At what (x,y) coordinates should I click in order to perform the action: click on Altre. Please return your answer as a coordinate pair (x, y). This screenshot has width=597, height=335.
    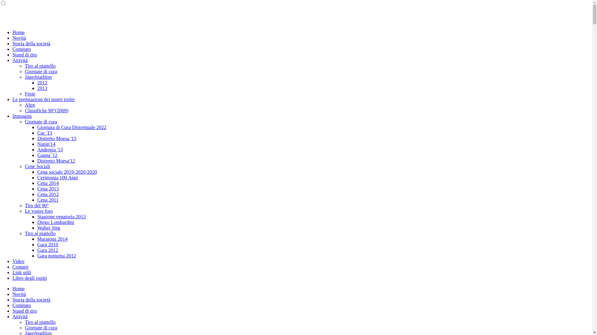
    Looking at the image, I should click on (30, 105).